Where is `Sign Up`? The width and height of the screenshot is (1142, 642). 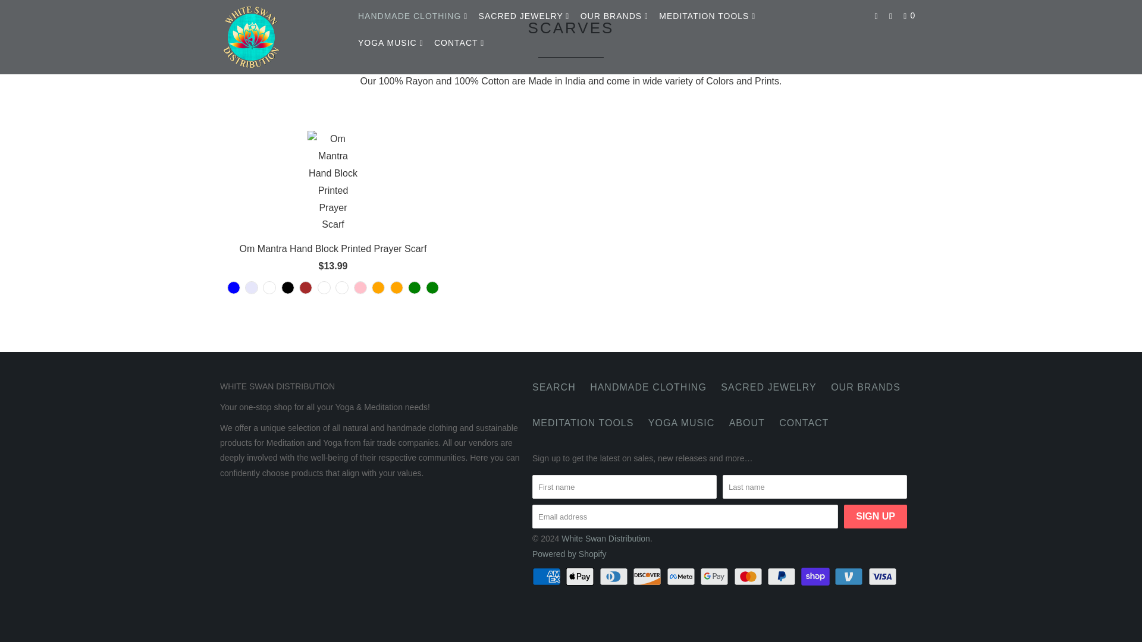
Sign Up is located at coordinates (875, 516).